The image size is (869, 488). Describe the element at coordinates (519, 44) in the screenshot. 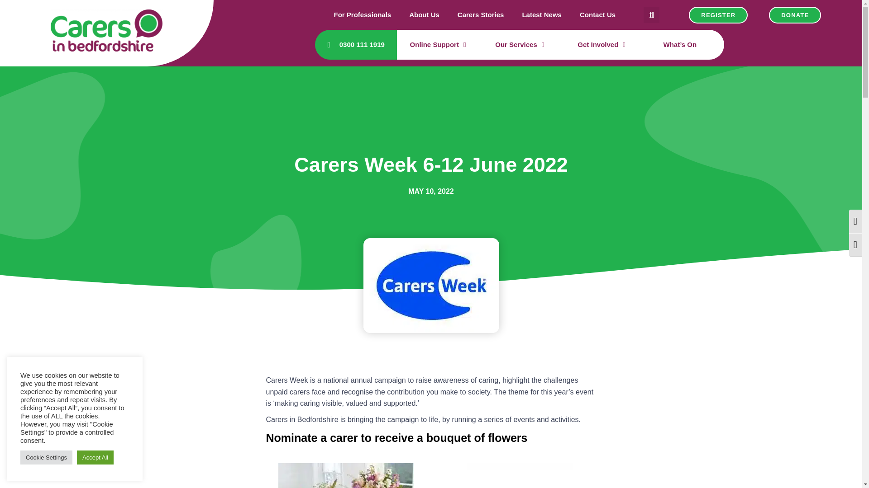

I see `Our Services` at that location.